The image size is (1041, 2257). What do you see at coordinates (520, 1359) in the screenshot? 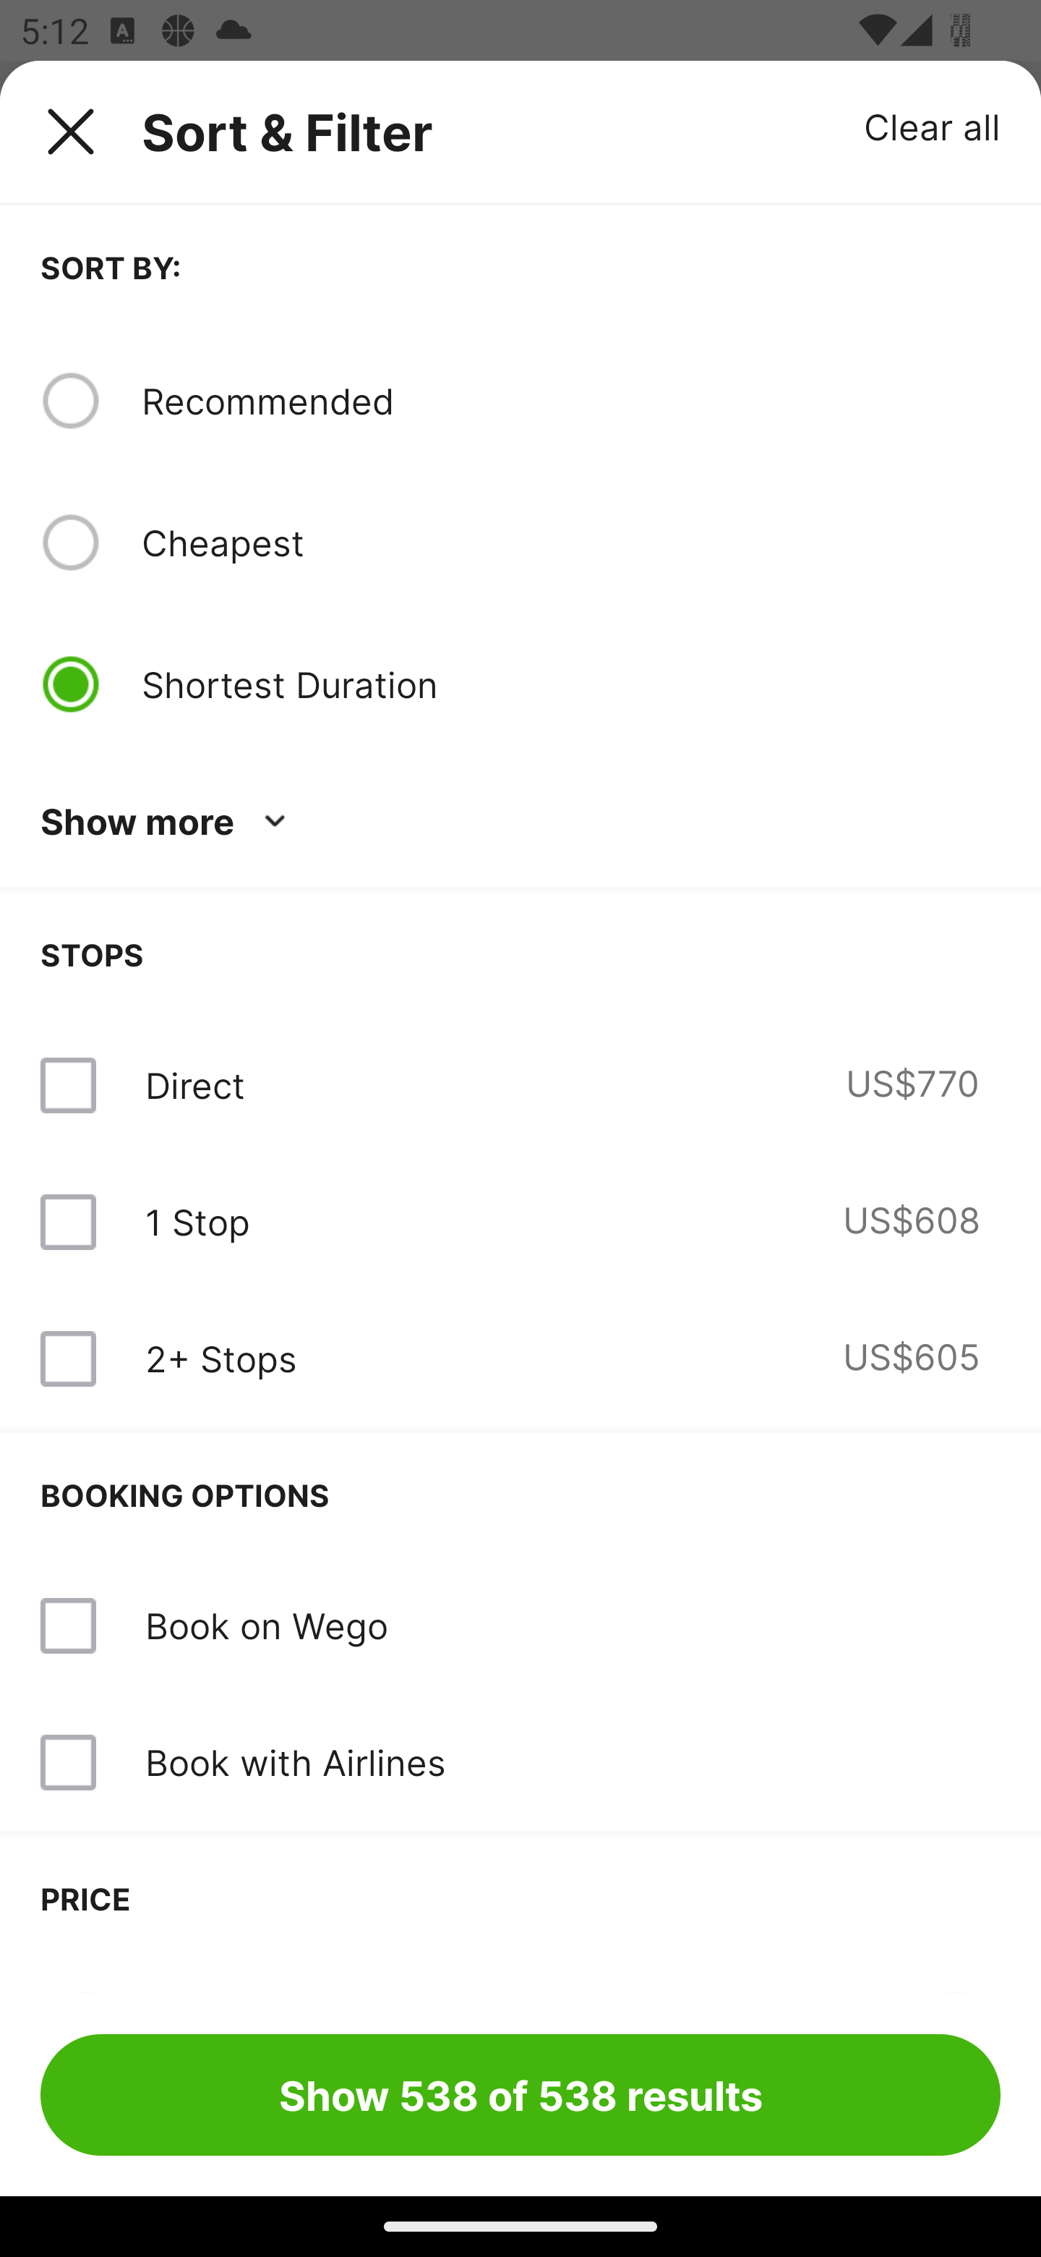
I see `2+ Stops US$605` at bounding box center [520, 1359].